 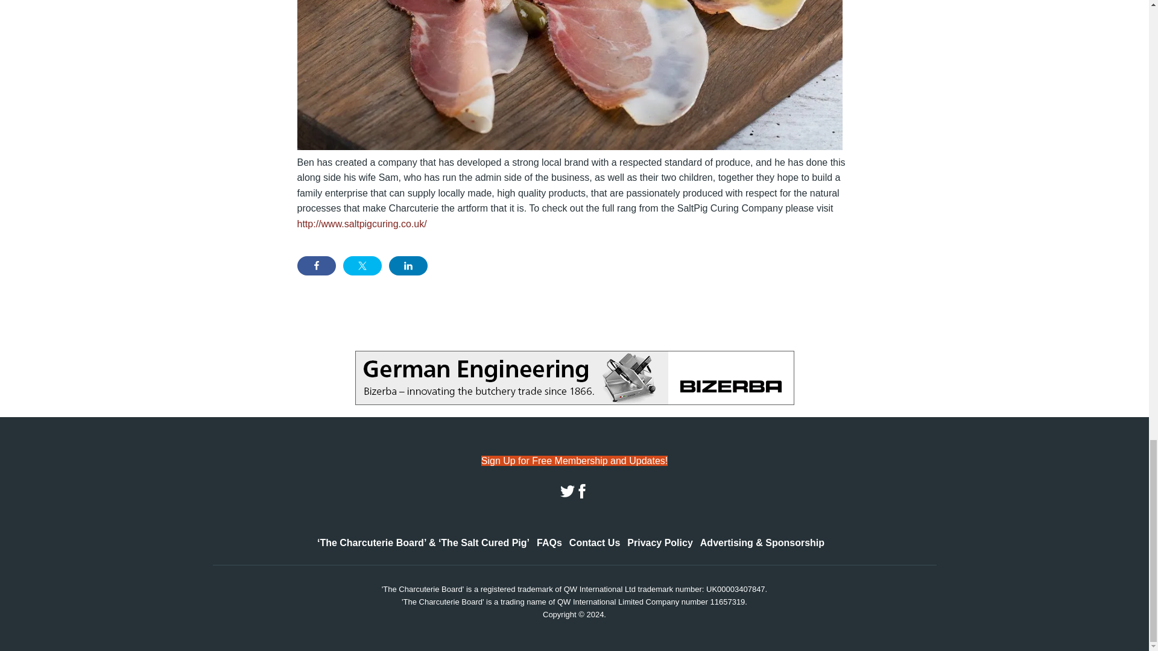 What do you see at coordinates (408, 265) in the screenshot?
I see `Share on LinkedIn` at bounding box center [408, 265].